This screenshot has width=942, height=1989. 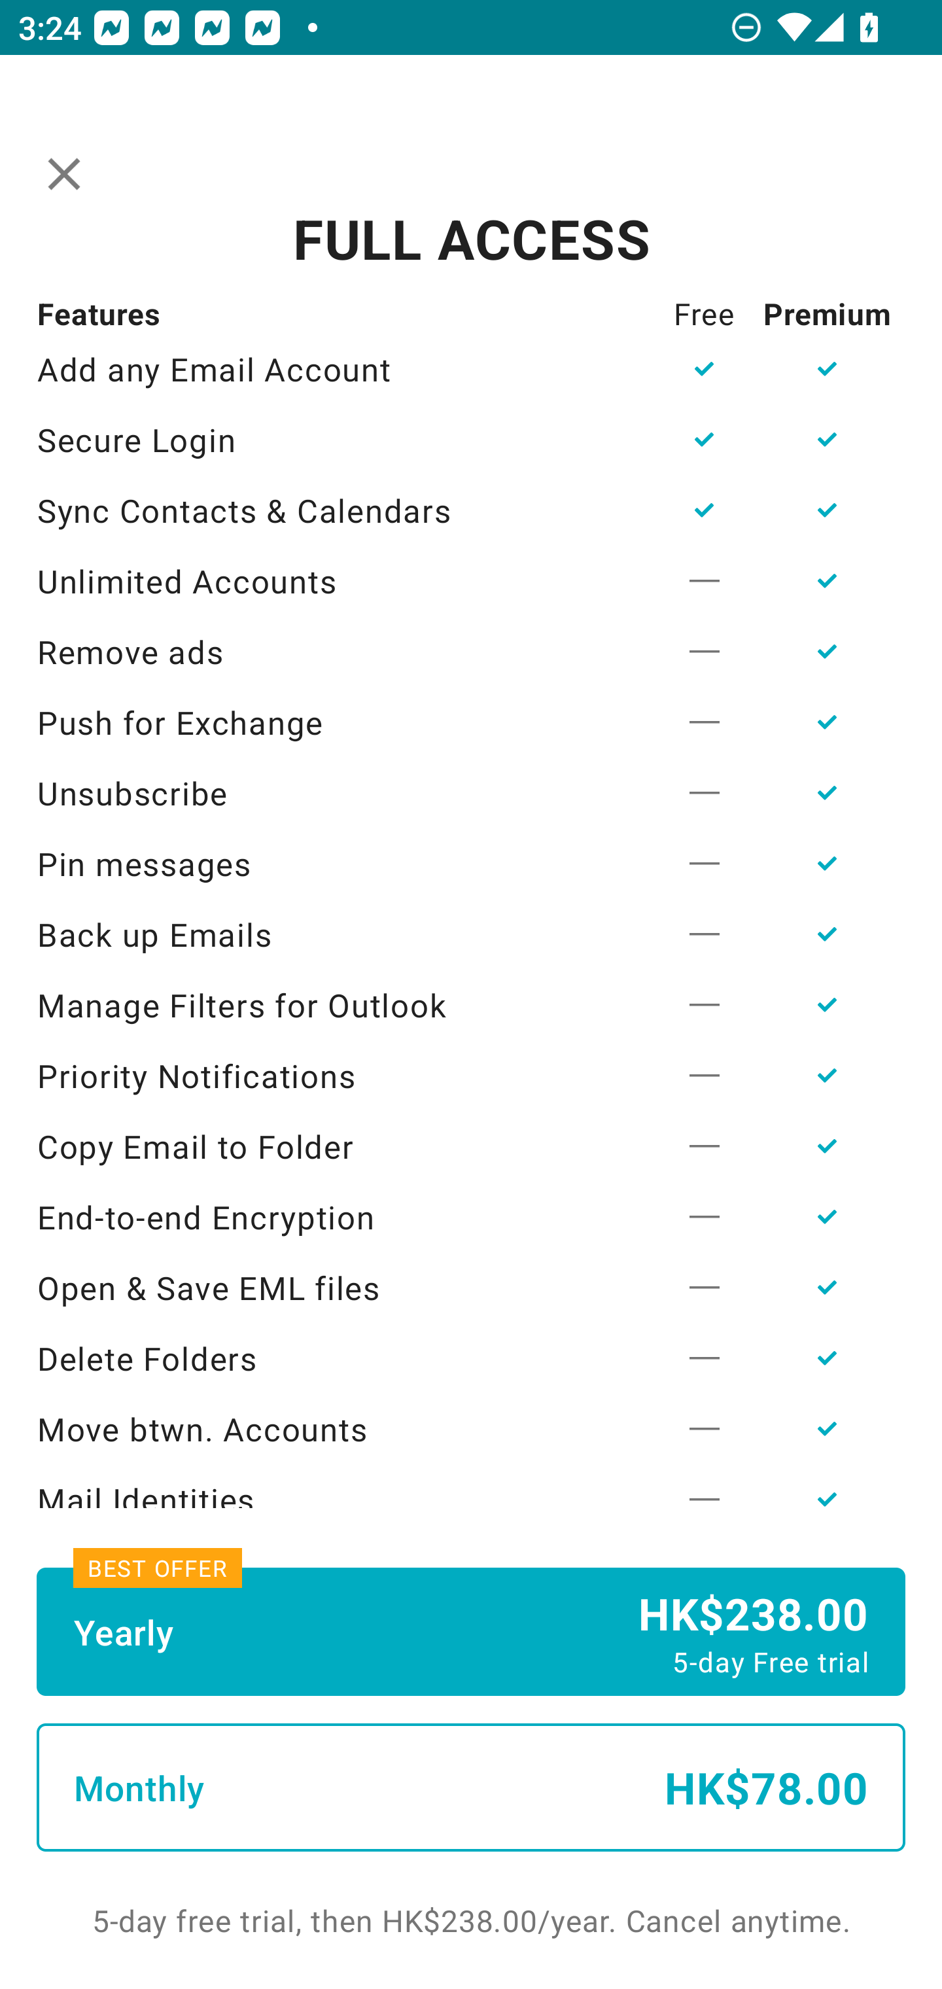 I want to click on Monthly HK$78.00, so click(x=471, y=1787).